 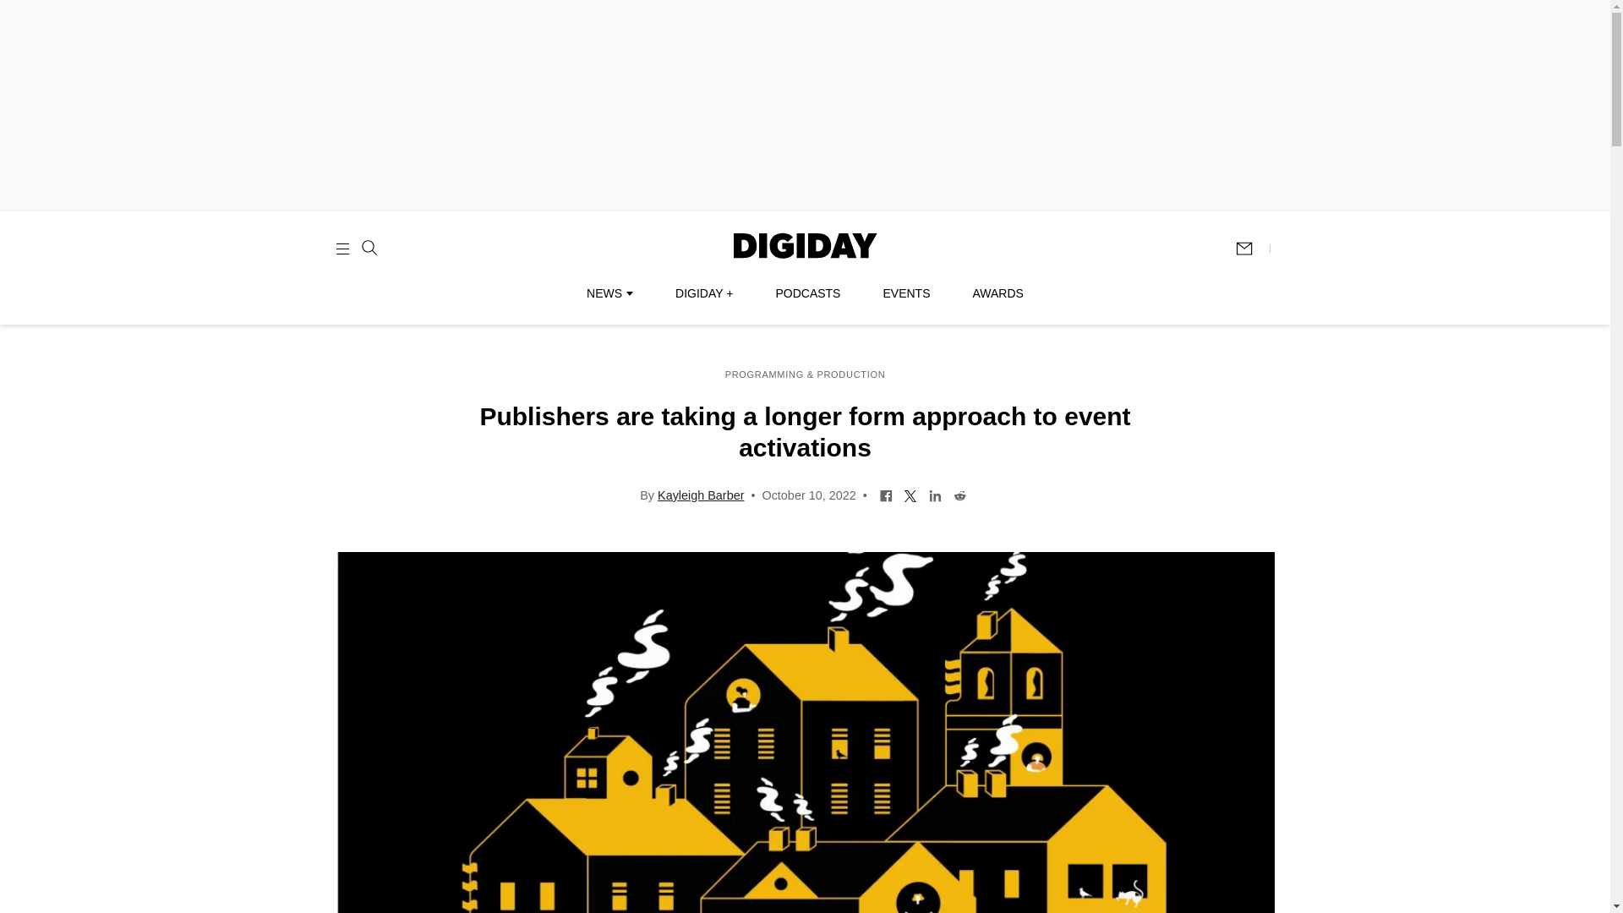 What do you see at coordinates (609, 293) in the screenshot?
I see `NEWS` at bounding box center [609, 293].